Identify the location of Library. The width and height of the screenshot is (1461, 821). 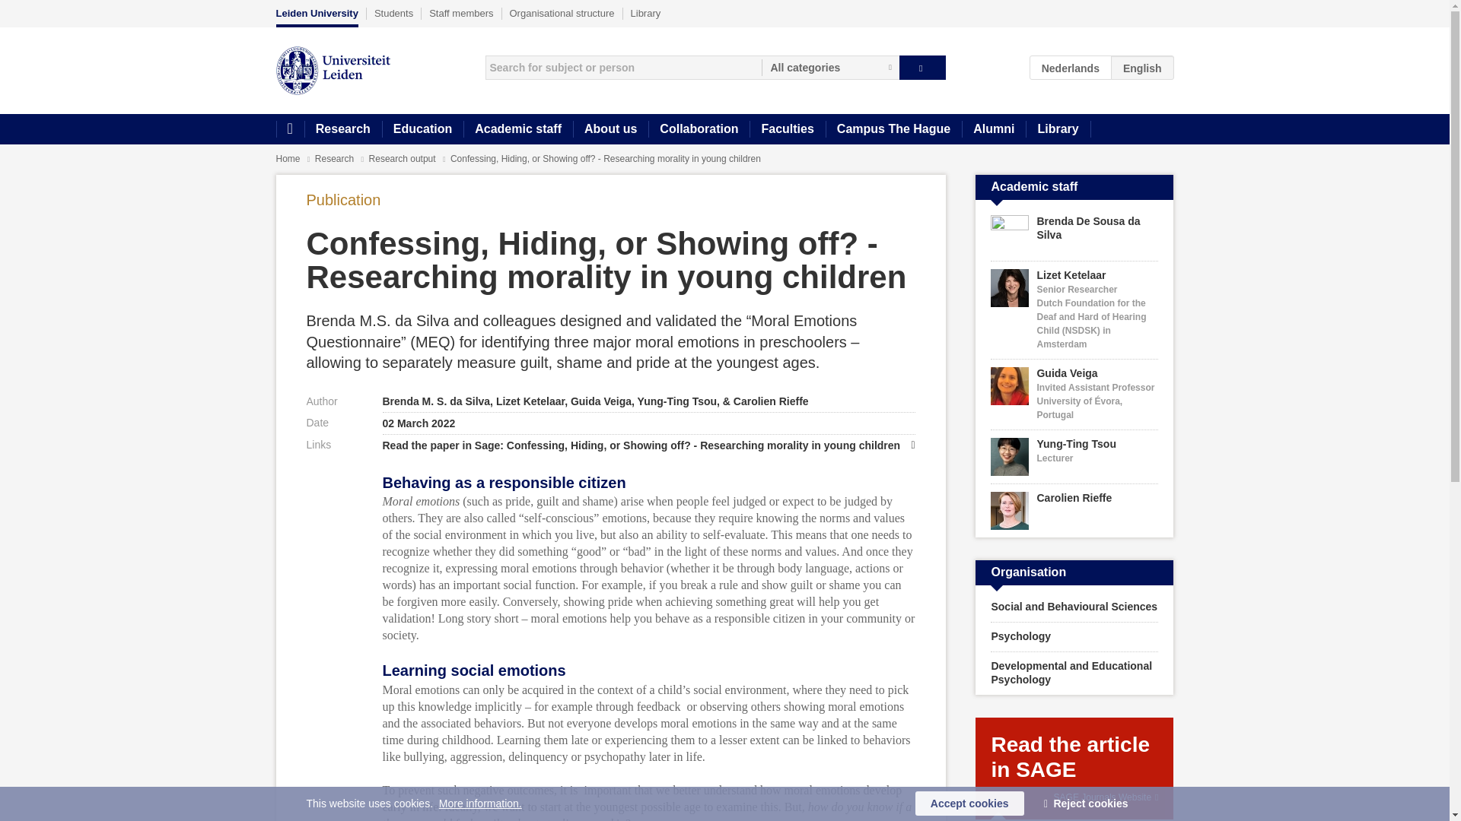
(1058, 129).